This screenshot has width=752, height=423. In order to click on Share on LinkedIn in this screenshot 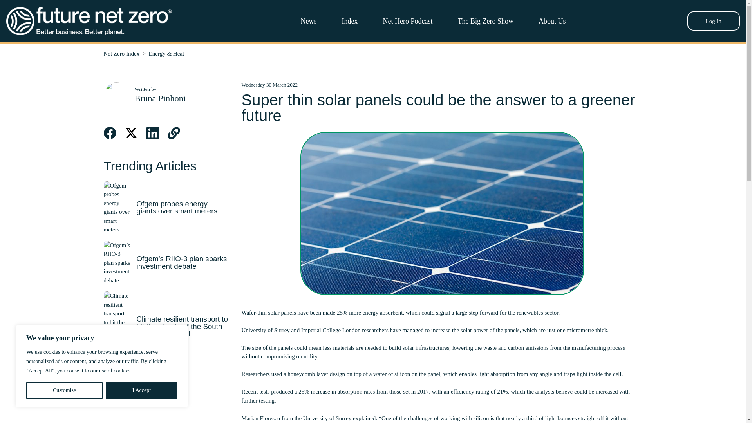, I will do `click(153, 133)`.